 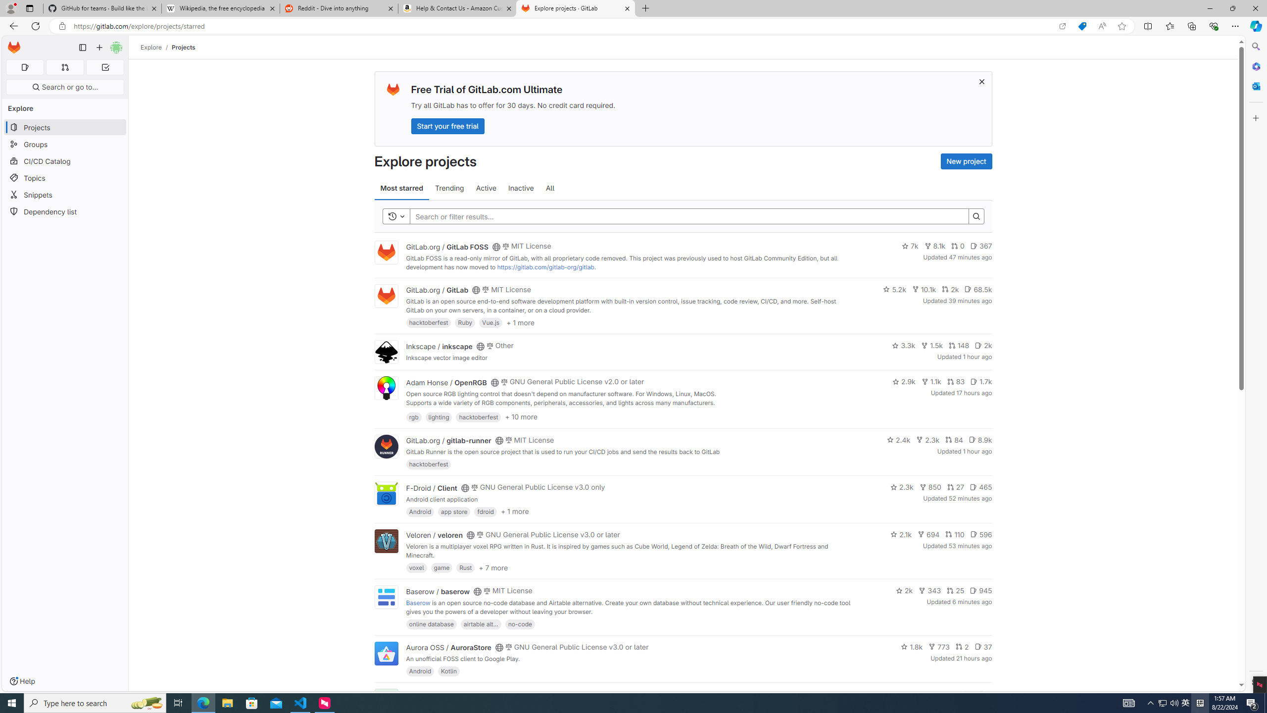 I want to click on Assigned issues 0, so click(x=25, y=67).